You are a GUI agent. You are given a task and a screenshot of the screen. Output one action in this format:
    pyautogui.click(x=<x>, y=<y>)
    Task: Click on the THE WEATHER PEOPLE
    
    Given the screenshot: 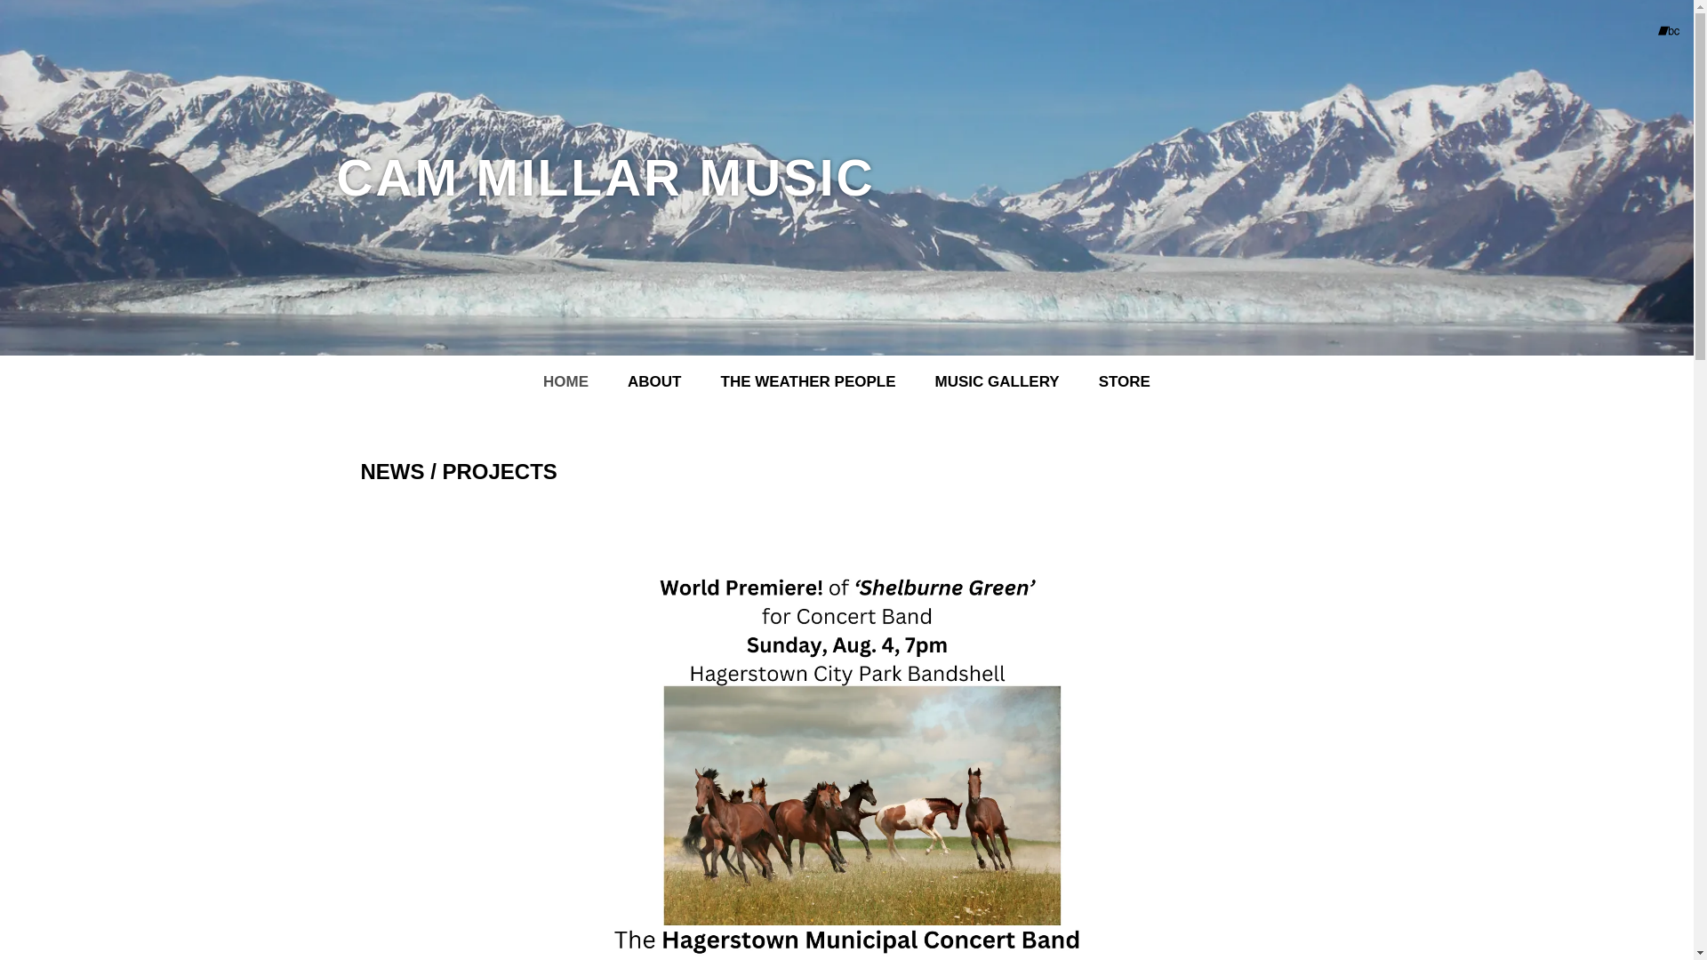 What is the action you would take?
    pyautogui.click(x=809, y=382)
    